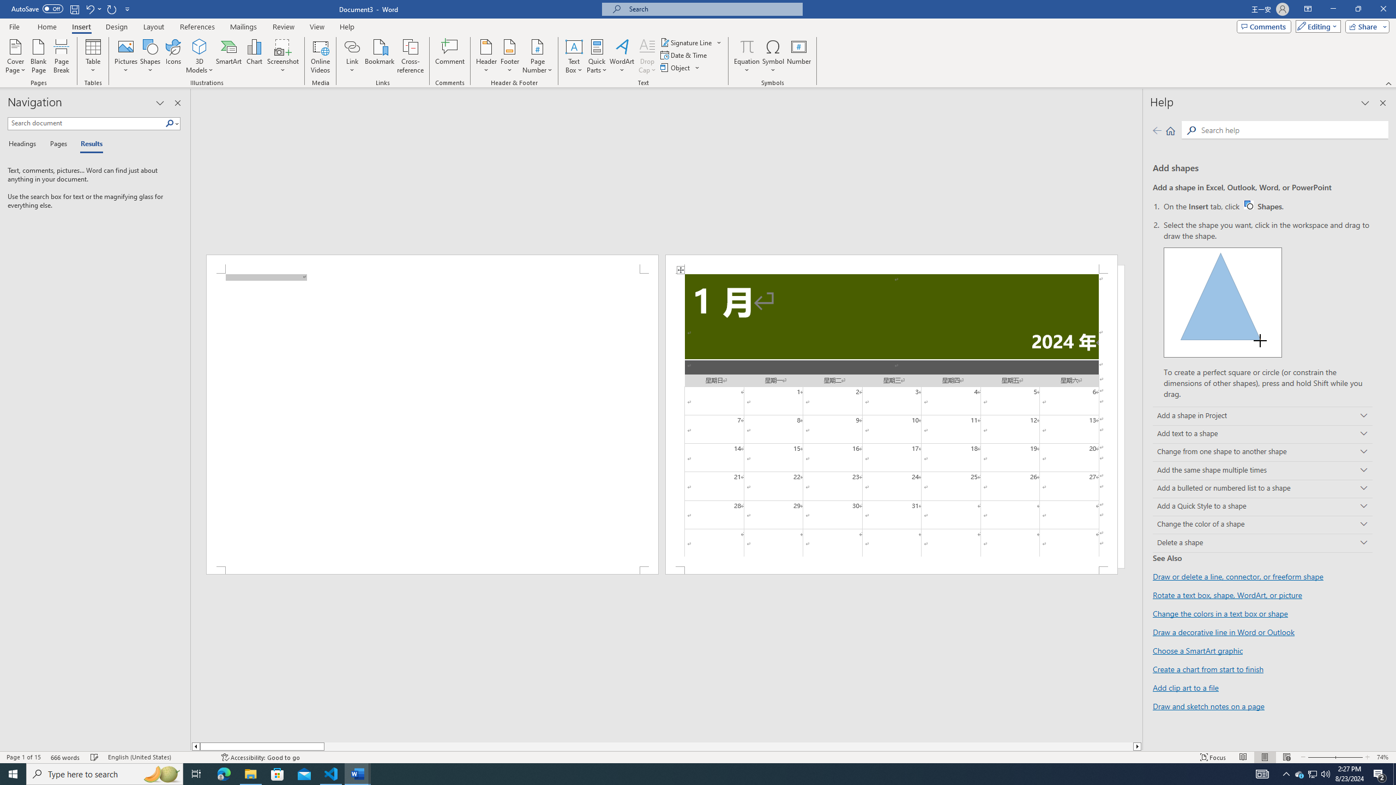  I want to click on Task Pane Options, so click(160, 103).